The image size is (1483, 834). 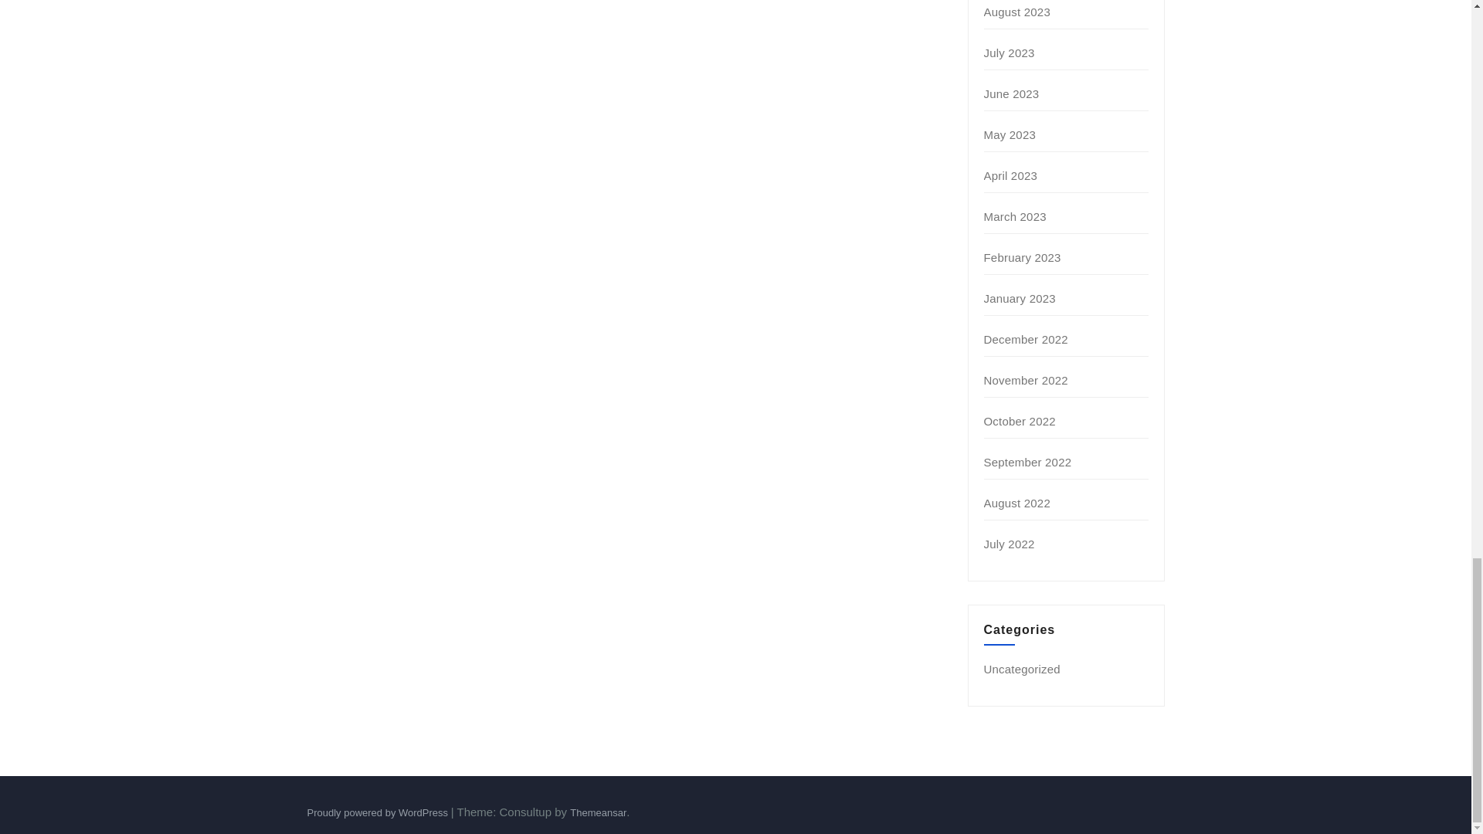 What do you see at coordinates (1012, 93) in the screenshot?
I see `June 2023` at bounding box center [1012, 93].